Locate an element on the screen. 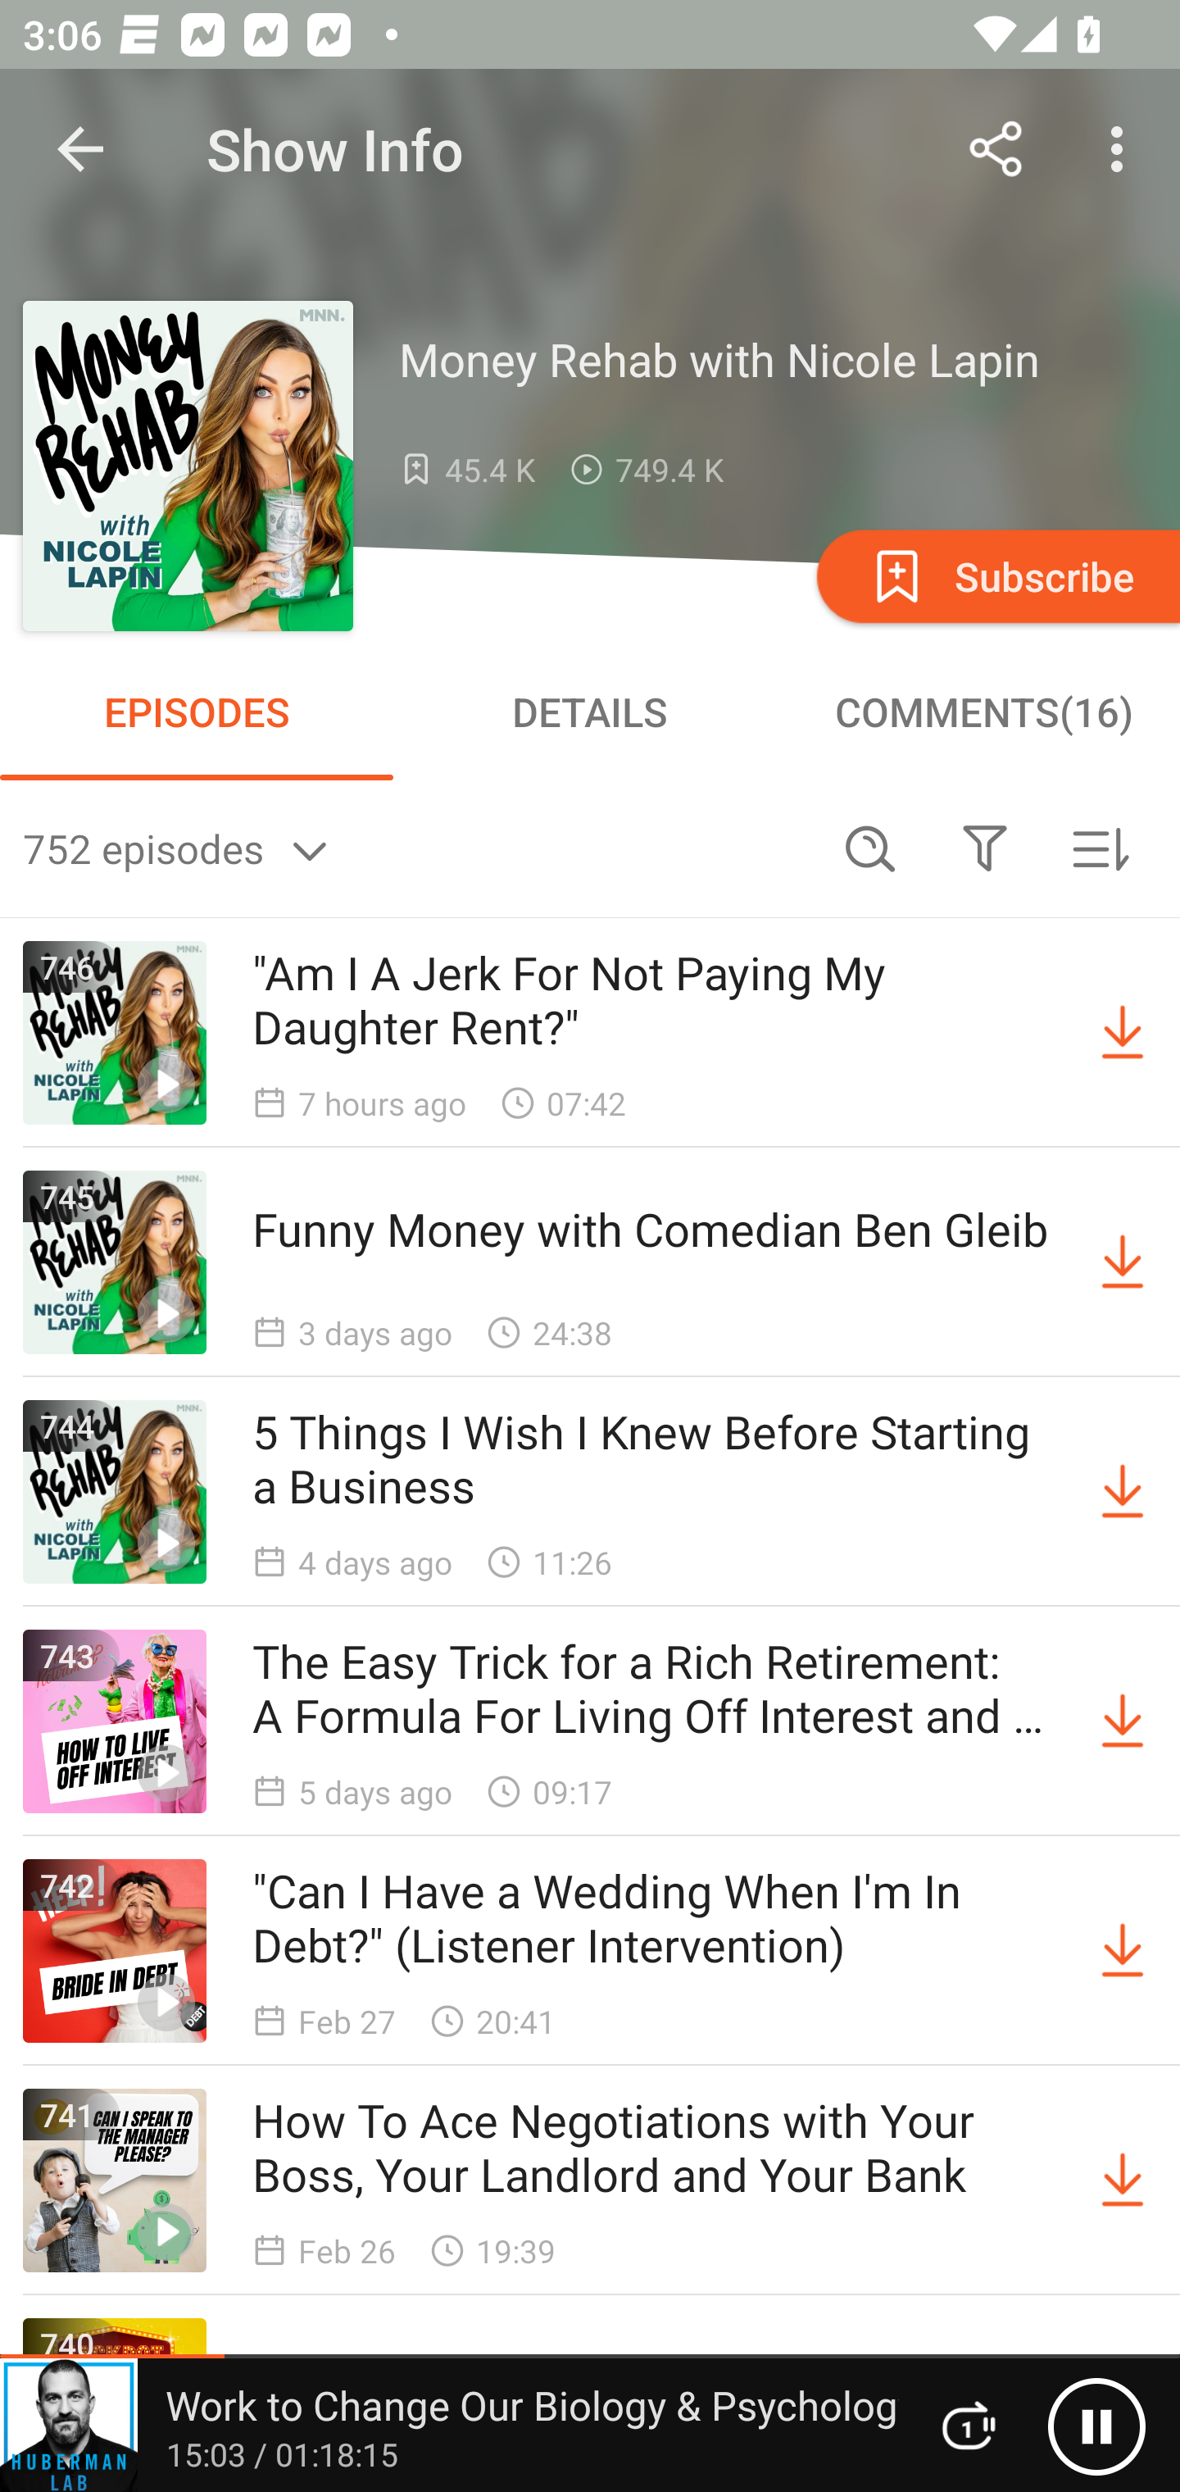   Search is located at coordinates (870, 848).